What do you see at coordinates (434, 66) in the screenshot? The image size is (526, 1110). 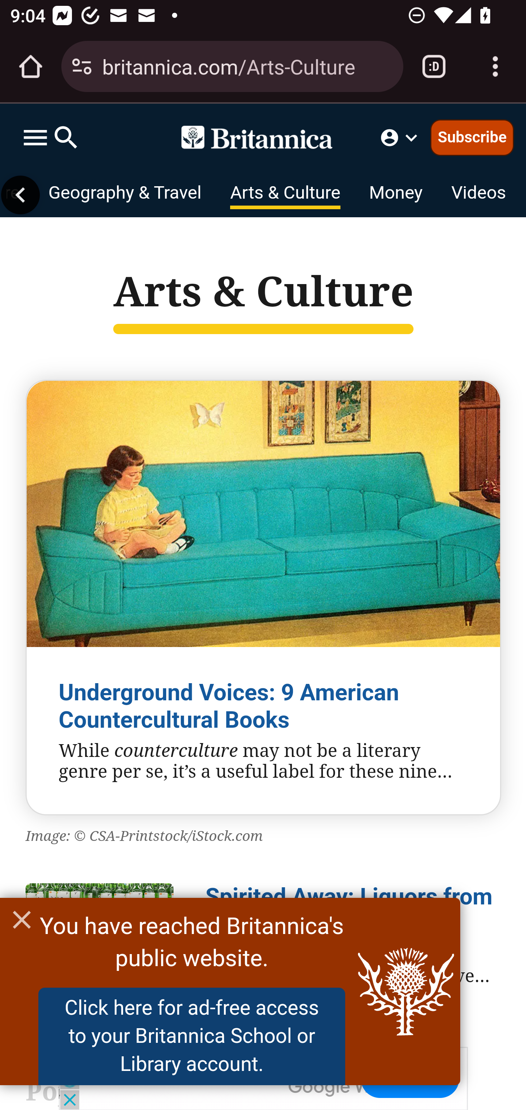 I see `Switch or close tabs` at bounding box center [434, 66].